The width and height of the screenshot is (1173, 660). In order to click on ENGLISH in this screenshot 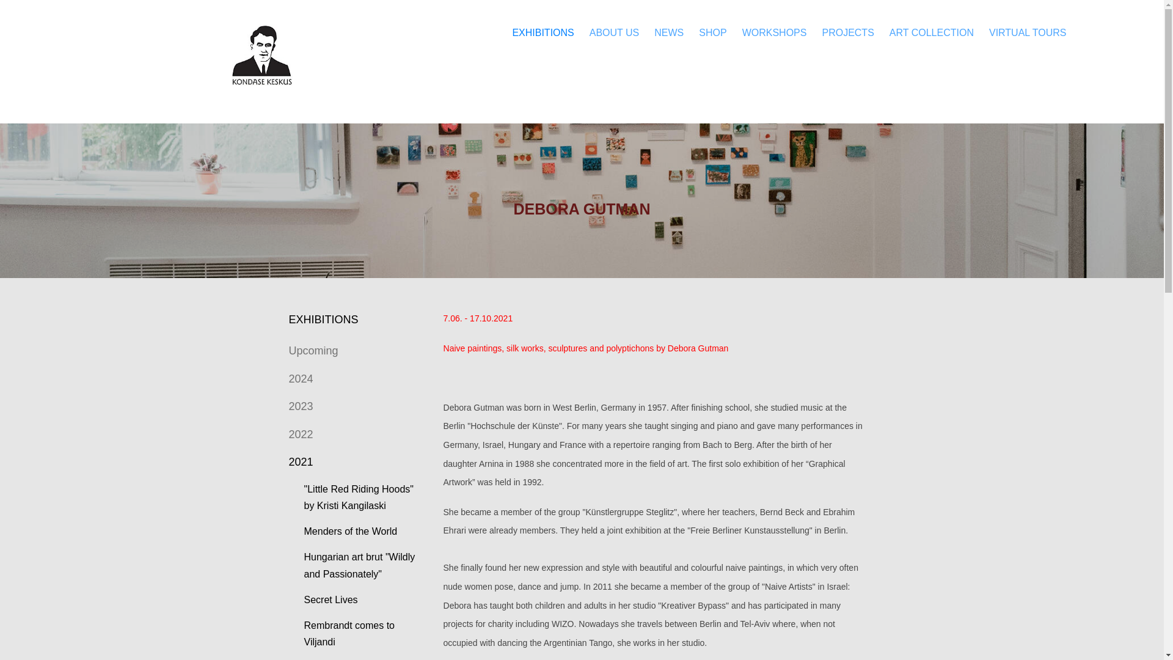, I will do `click(1113, 32)`.